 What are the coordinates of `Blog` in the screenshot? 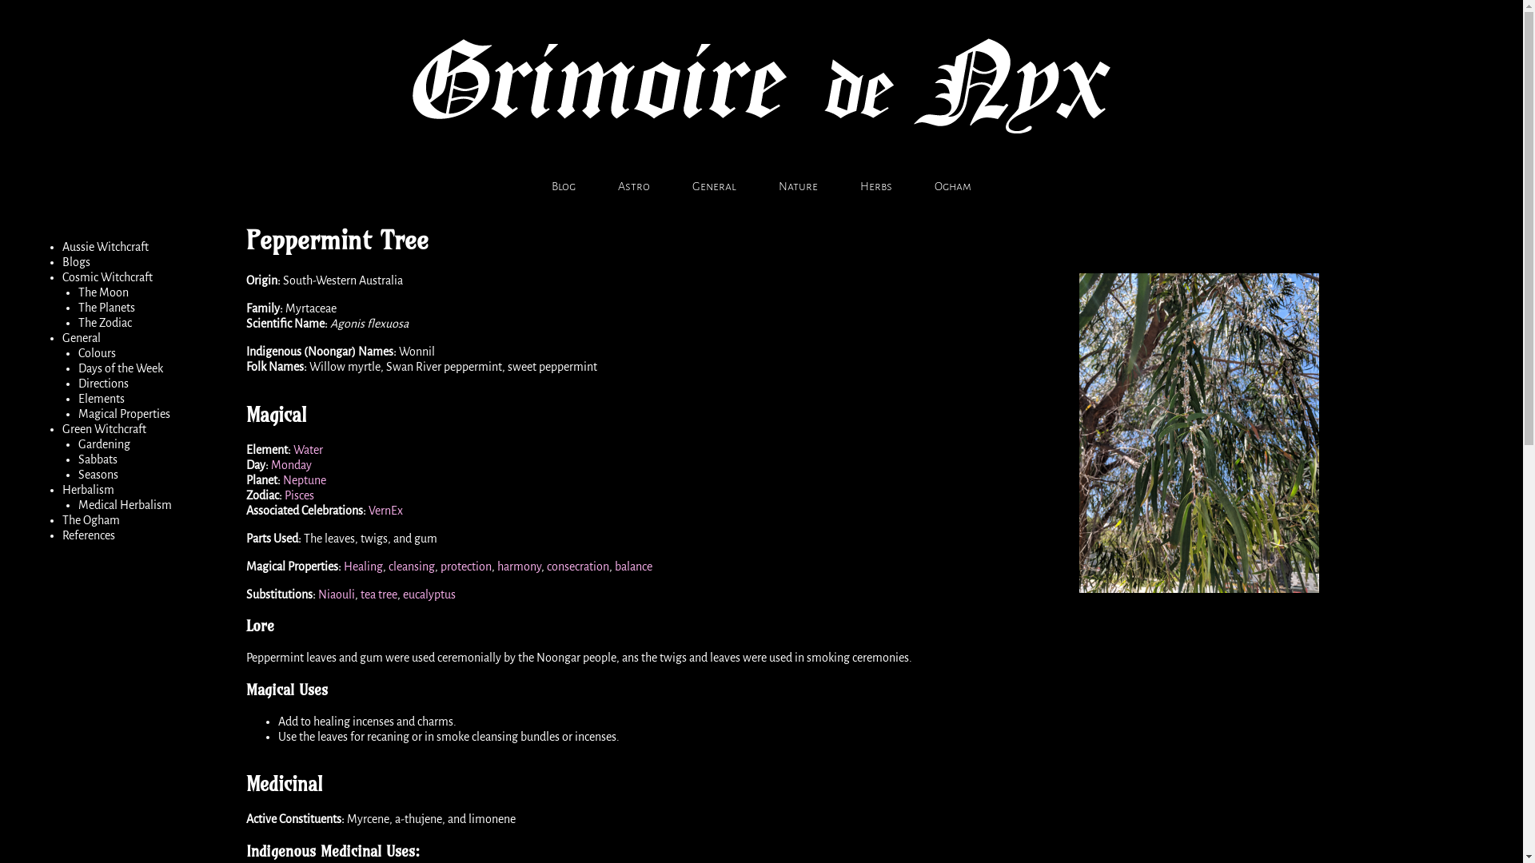 It's located at (564, 186).